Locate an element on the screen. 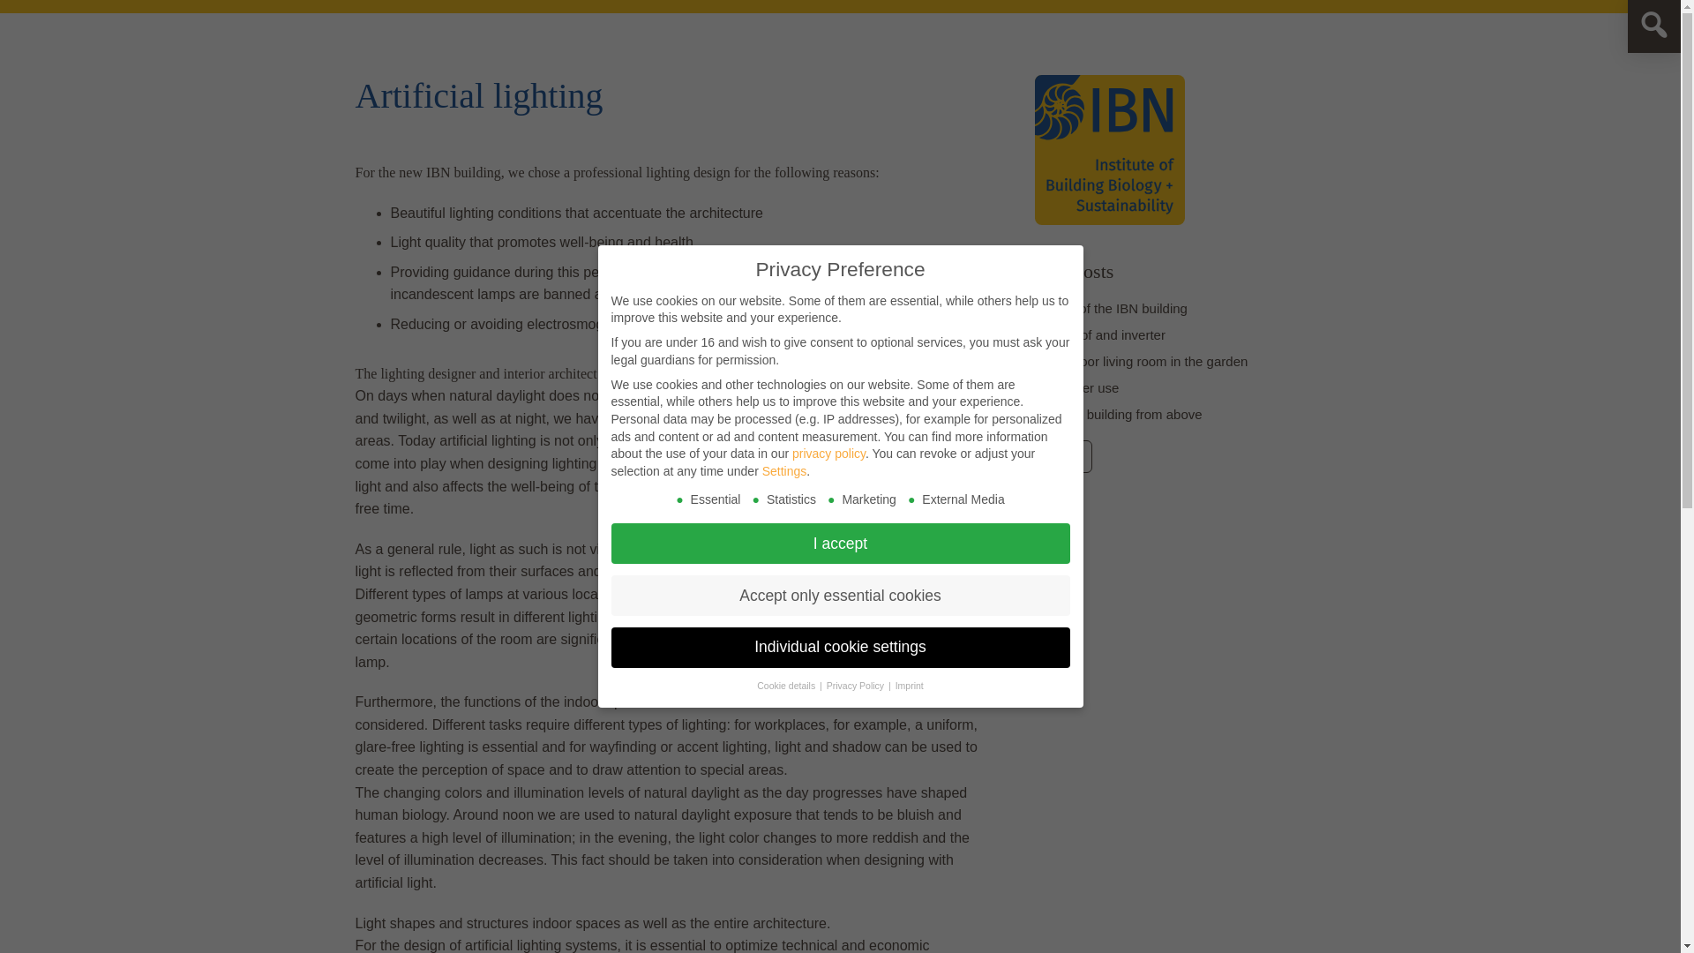  Rainwater use is located at coordinates (1076, 387).